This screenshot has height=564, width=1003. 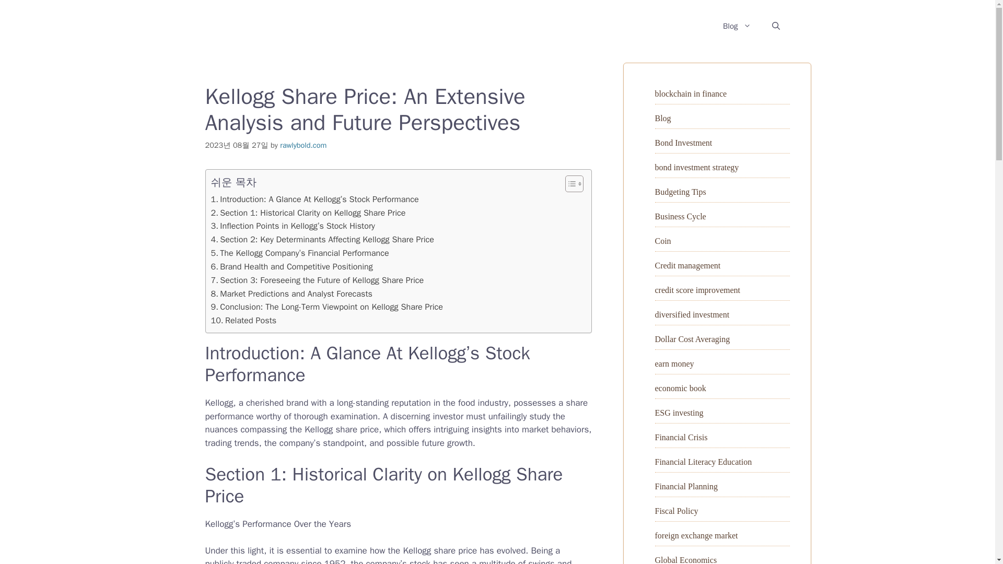 What do you see at coordinates (322, 239) in the screenshot?
I see `Section 2: Key Determinants Affecting Kellogg Share Price` at bounding box center [322, 239].